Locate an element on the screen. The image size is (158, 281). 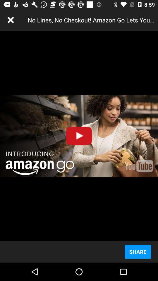
turn off share item is located at coordinates (138, 252).